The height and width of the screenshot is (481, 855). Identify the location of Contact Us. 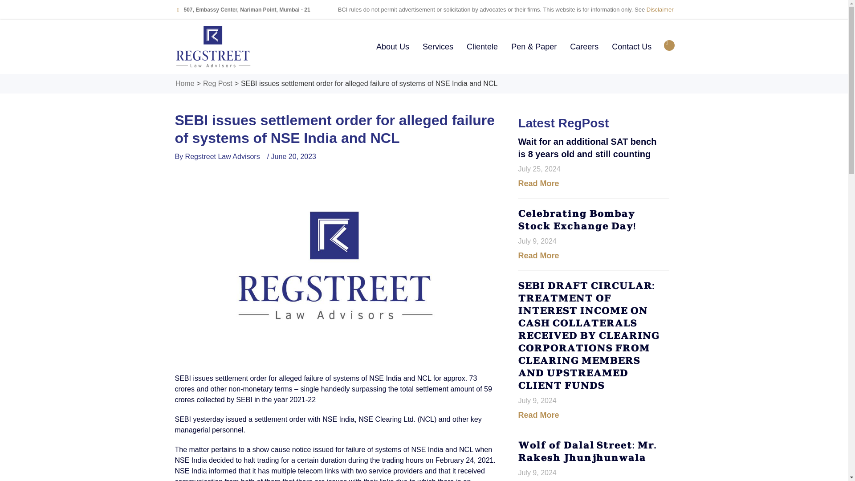
(631, 47).